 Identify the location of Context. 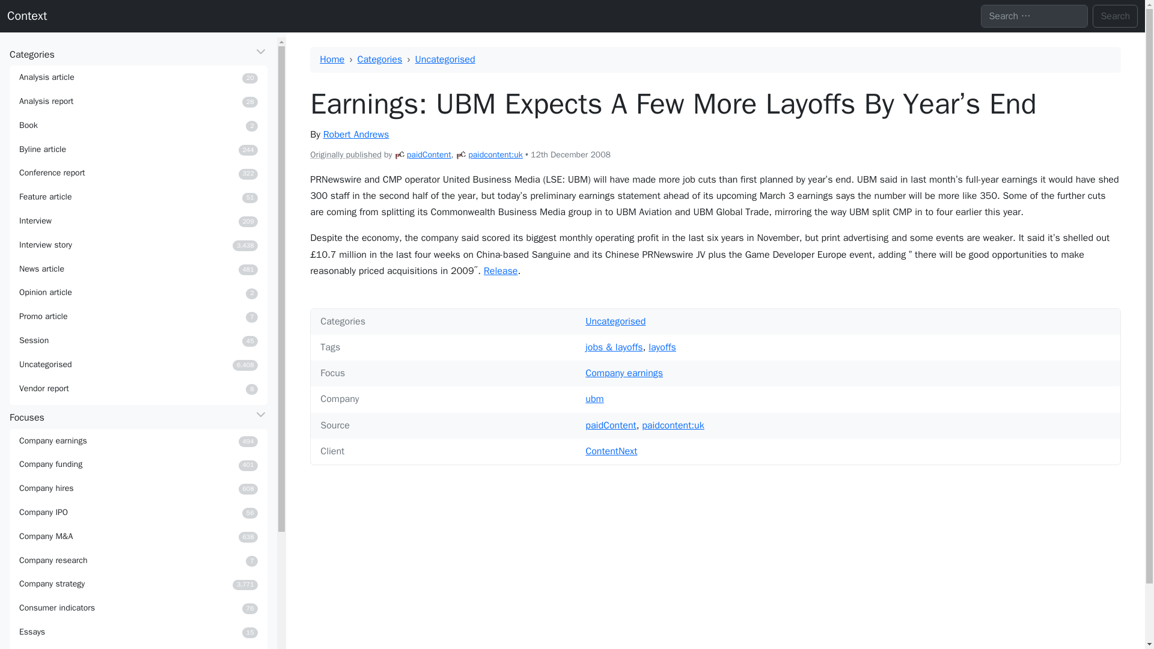
(138, 464).